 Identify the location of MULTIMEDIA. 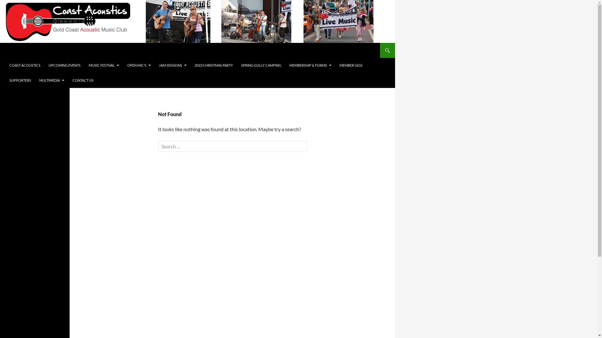
(52, 80).